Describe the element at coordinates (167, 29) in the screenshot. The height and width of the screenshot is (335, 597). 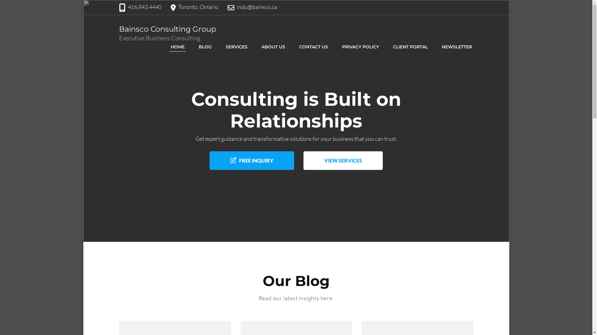
I see `Bainsco Consulting Group` at that location.